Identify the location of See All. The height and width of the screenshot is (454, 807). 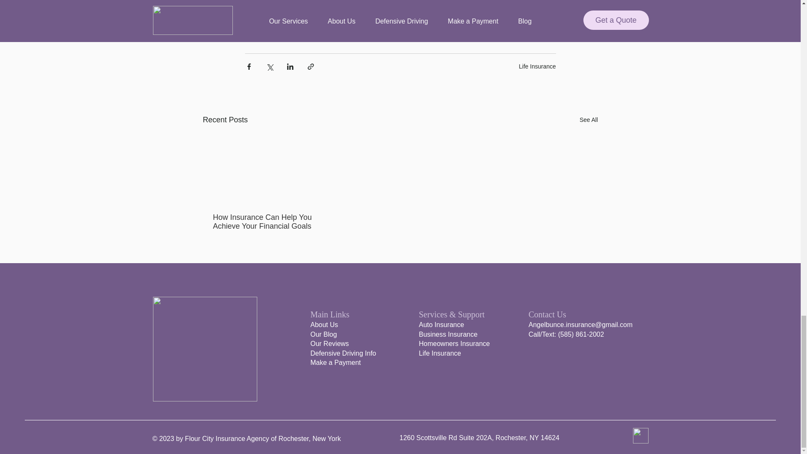
(588, 120).